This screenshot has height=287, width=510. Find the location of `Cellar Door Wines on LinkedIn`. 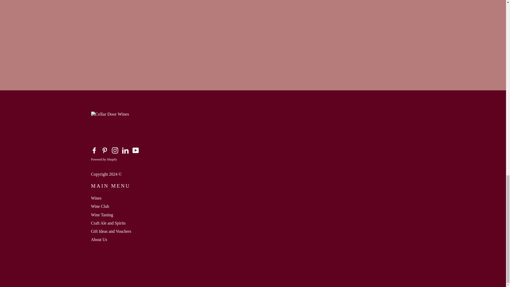

Cellar Door Wines on LinkedIn is located at coordinates (125, 150).